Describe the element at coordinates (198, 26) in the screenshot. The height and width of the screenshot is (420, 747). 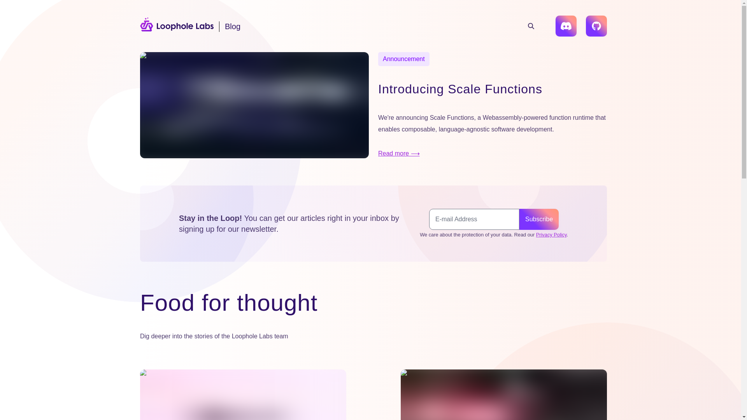
I see `Blog` at that location.